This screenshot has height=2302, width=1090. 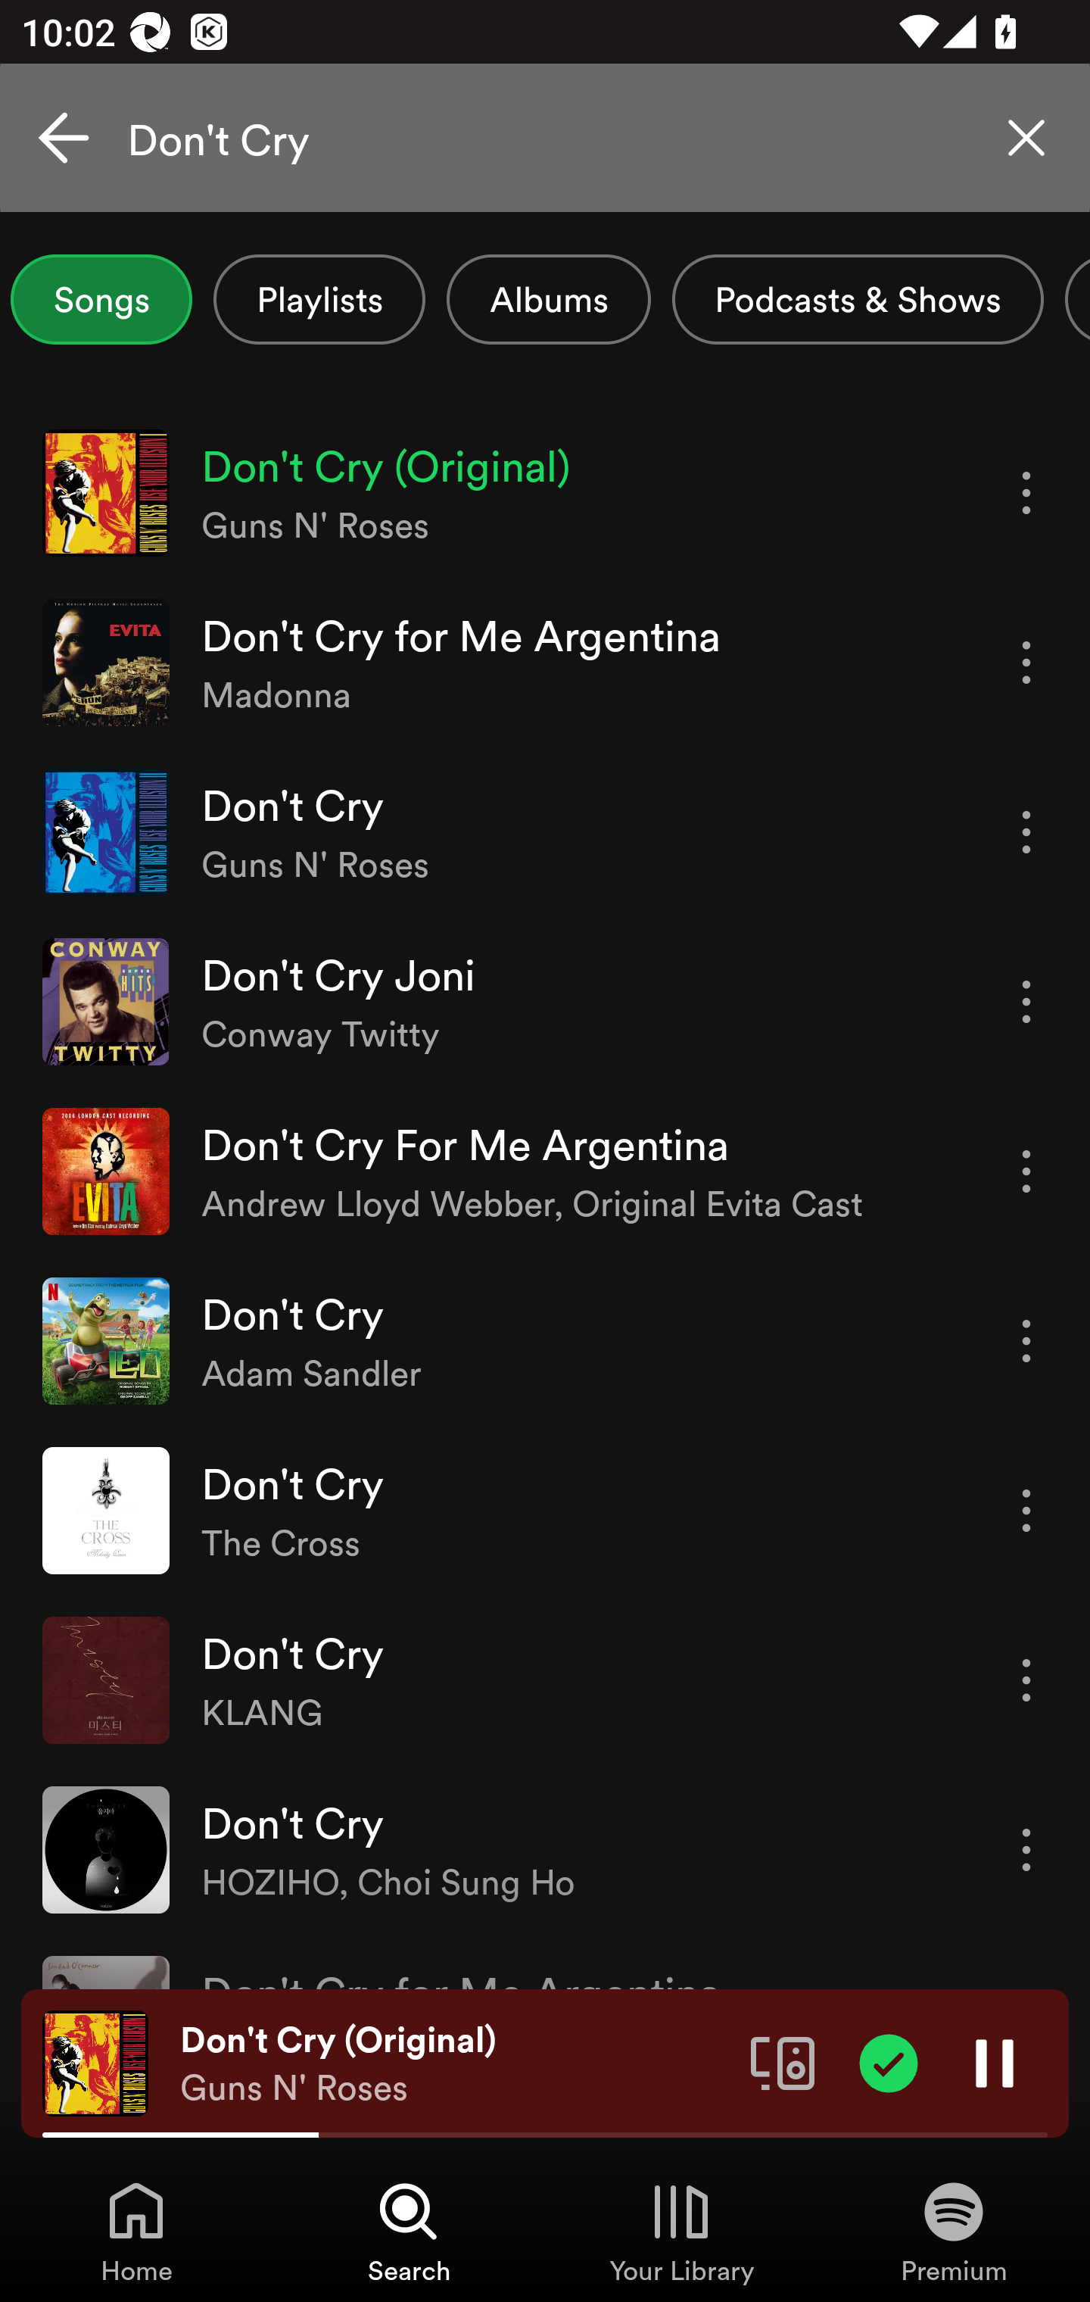 I want to click on Songs, so click(x=101, y=299).